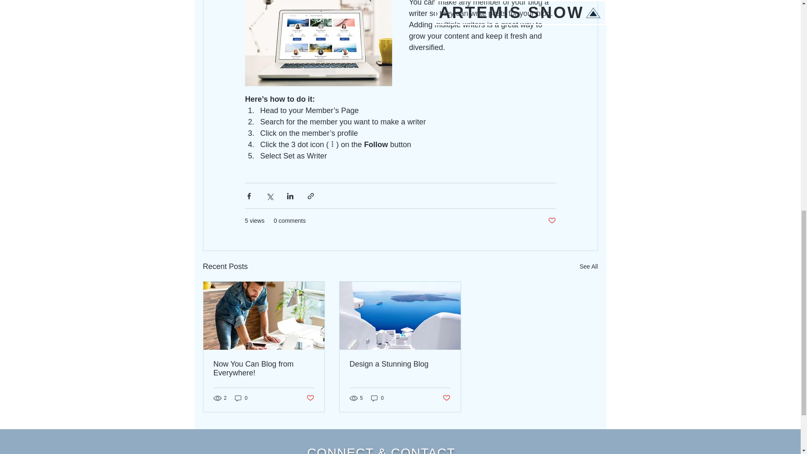  Describe the element at coordinates (446, 398) in the screenshot. I see `Post not marked as liked` at that location.